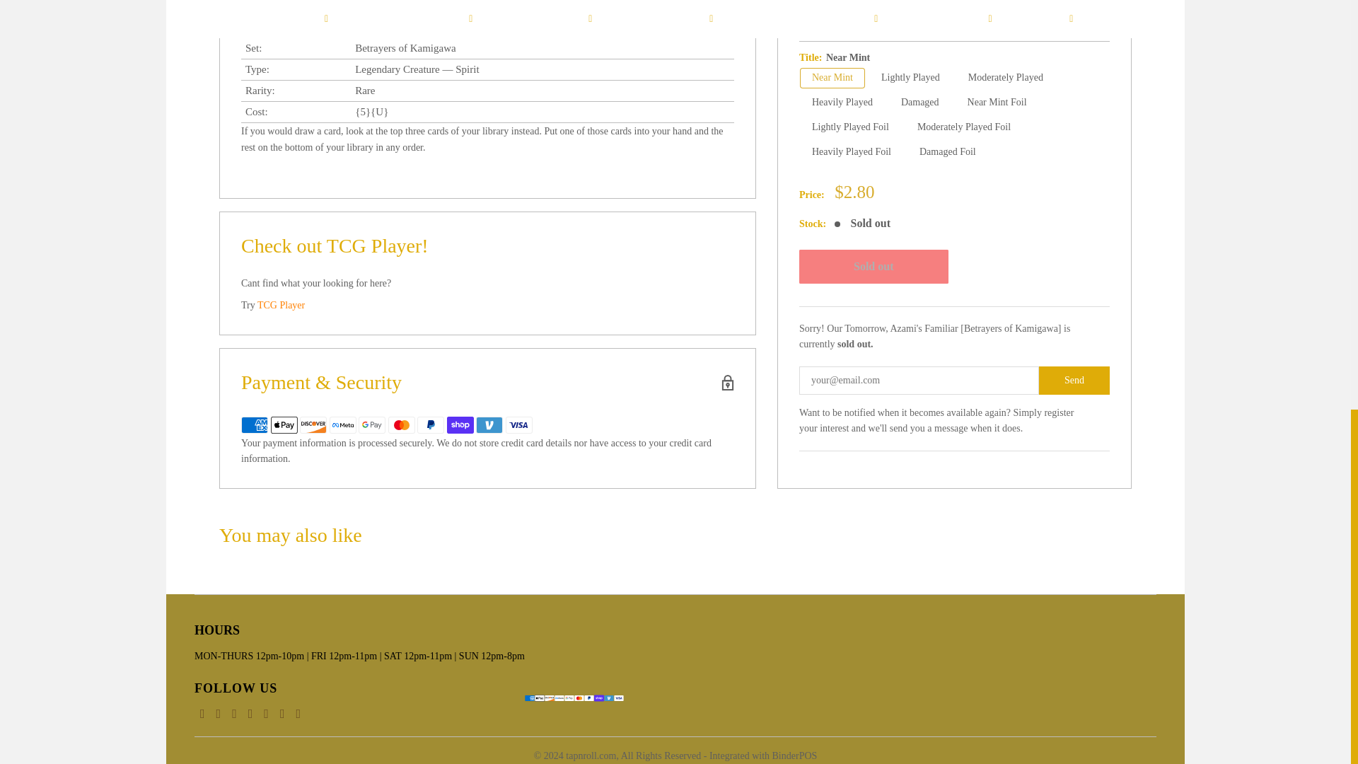 The height and width of the screenshot is (764, 1358). What do you see at coordinates (529, 698) in the screenshot?
I see `American Express` at bounding box center [529, 698].